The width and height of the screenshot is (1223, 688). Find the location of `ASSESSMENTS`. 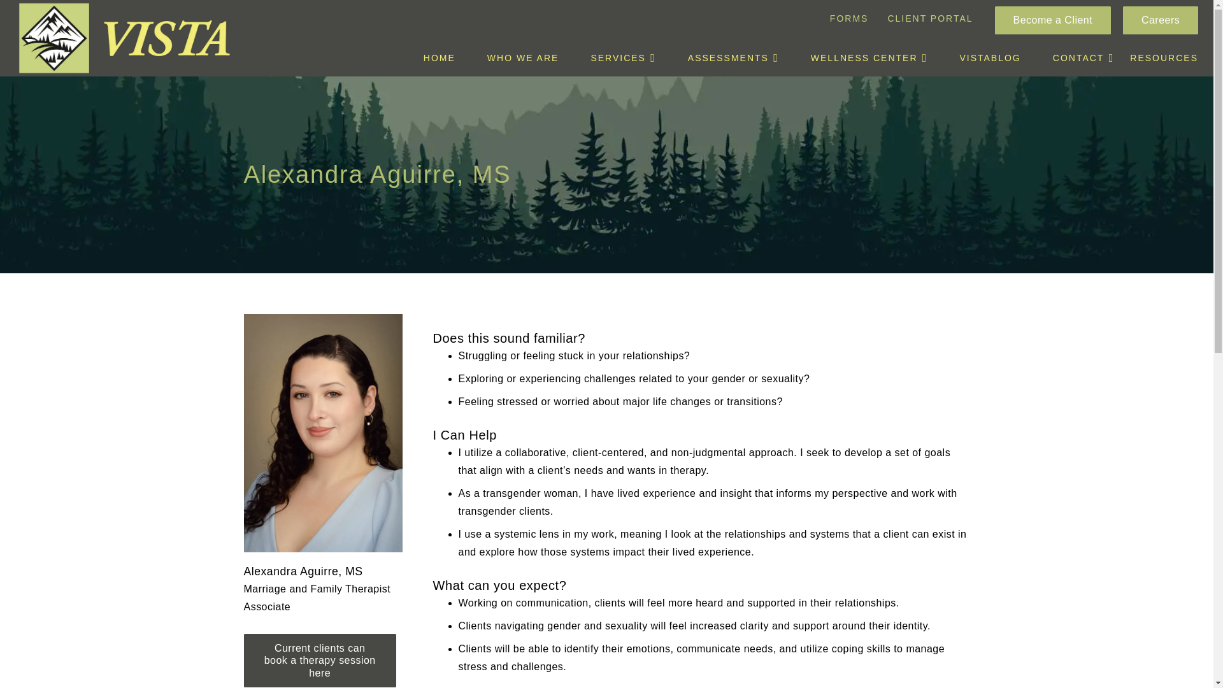

ASSESSMENTS is located at coordinates (733, 57).